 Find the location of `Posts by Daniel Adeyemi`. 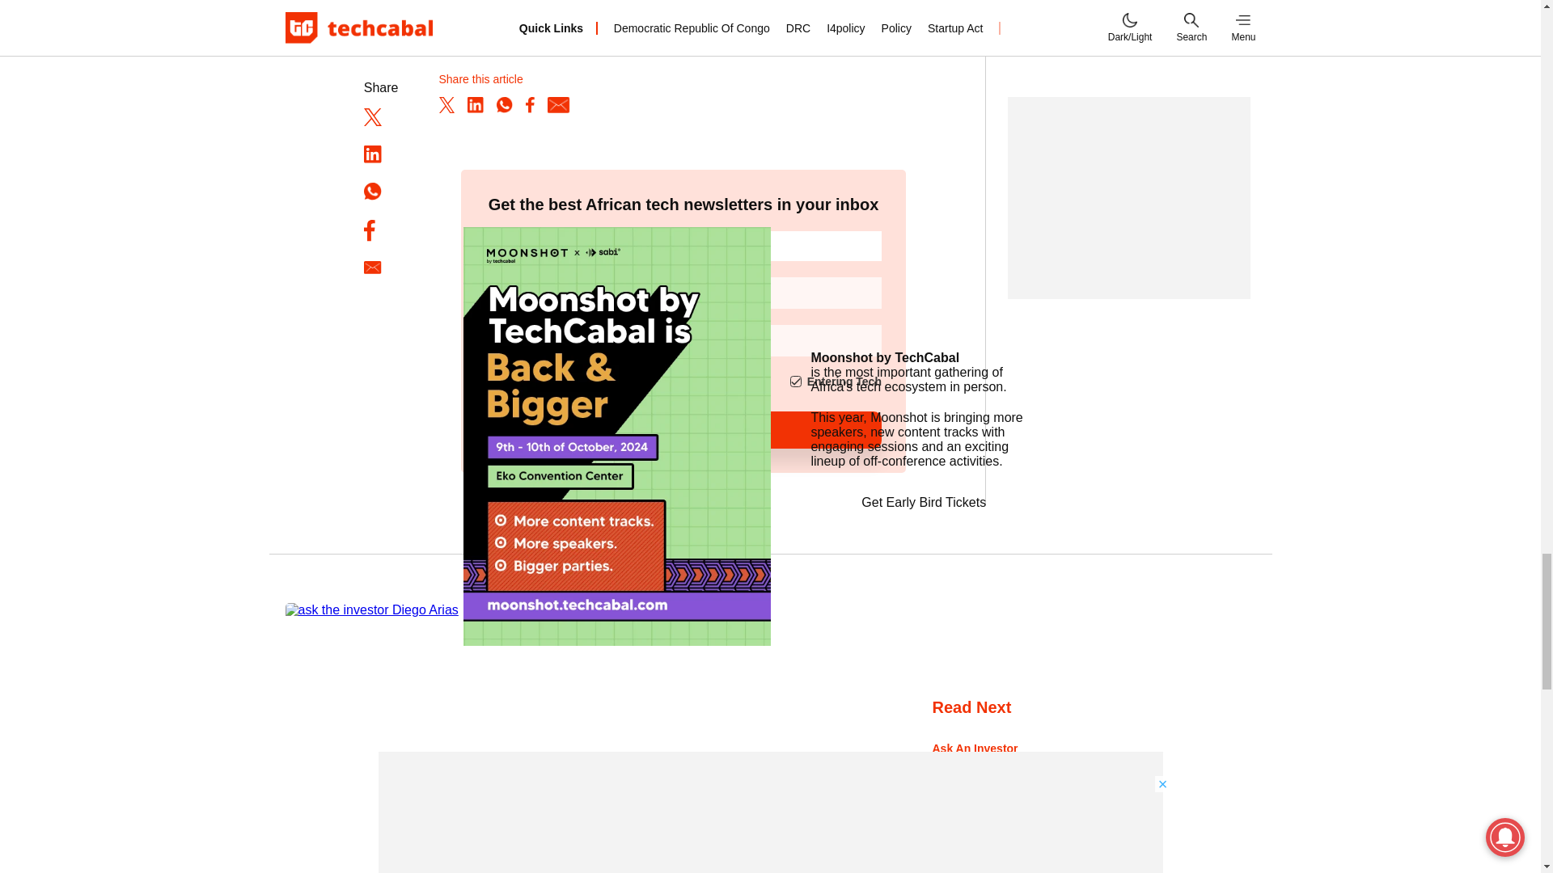

Posts by Daniel Adeyemi is located at coordinates (965, 808).